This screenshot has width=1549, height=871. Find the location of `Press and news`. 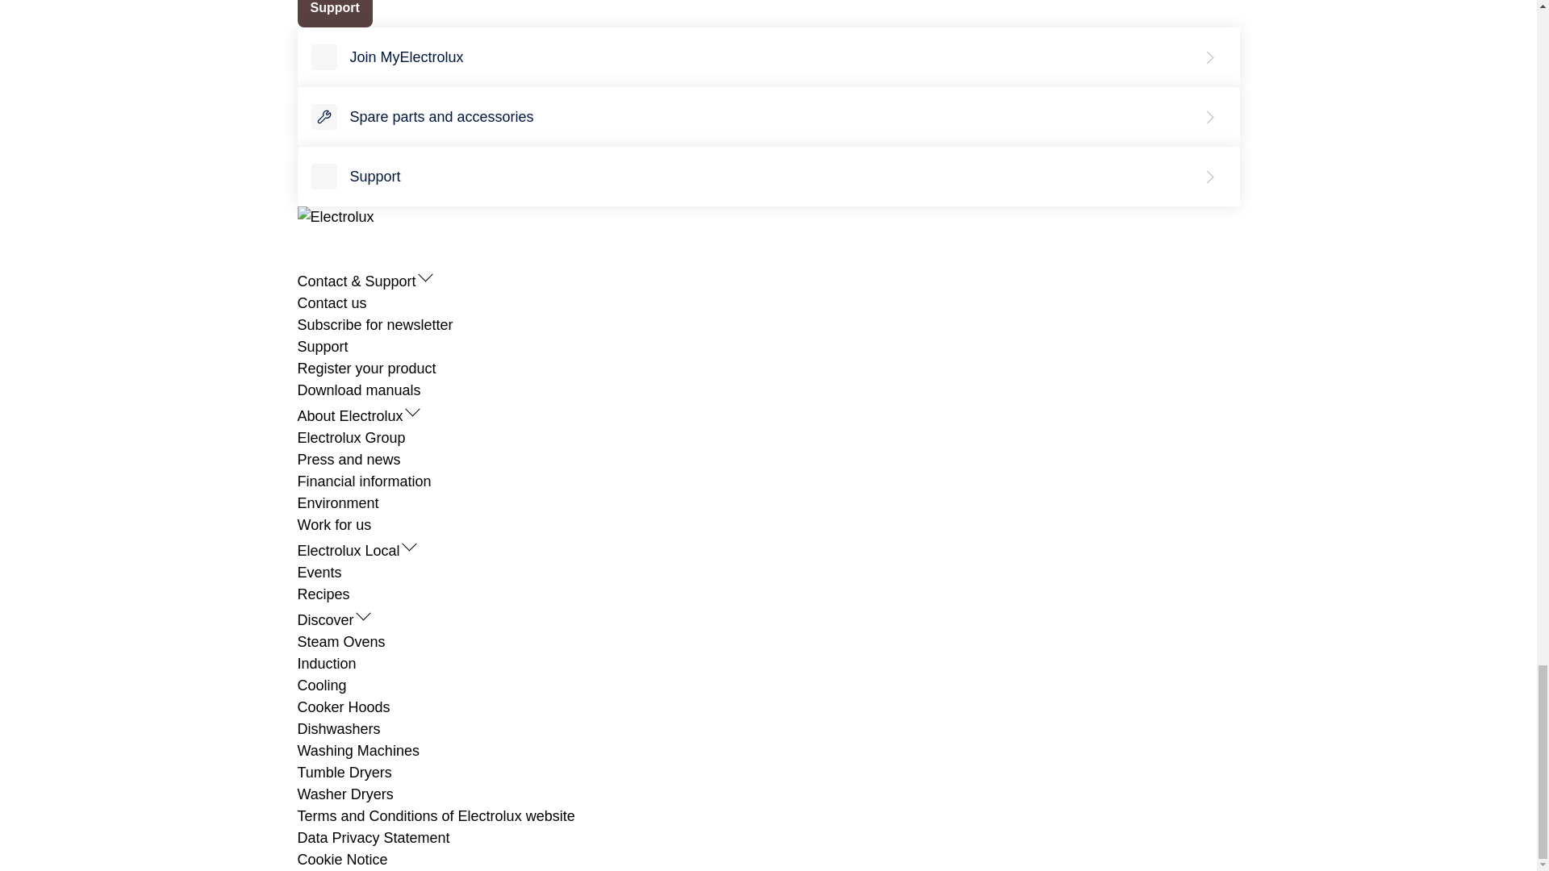

Press and news is located at coordinates (349, 460).